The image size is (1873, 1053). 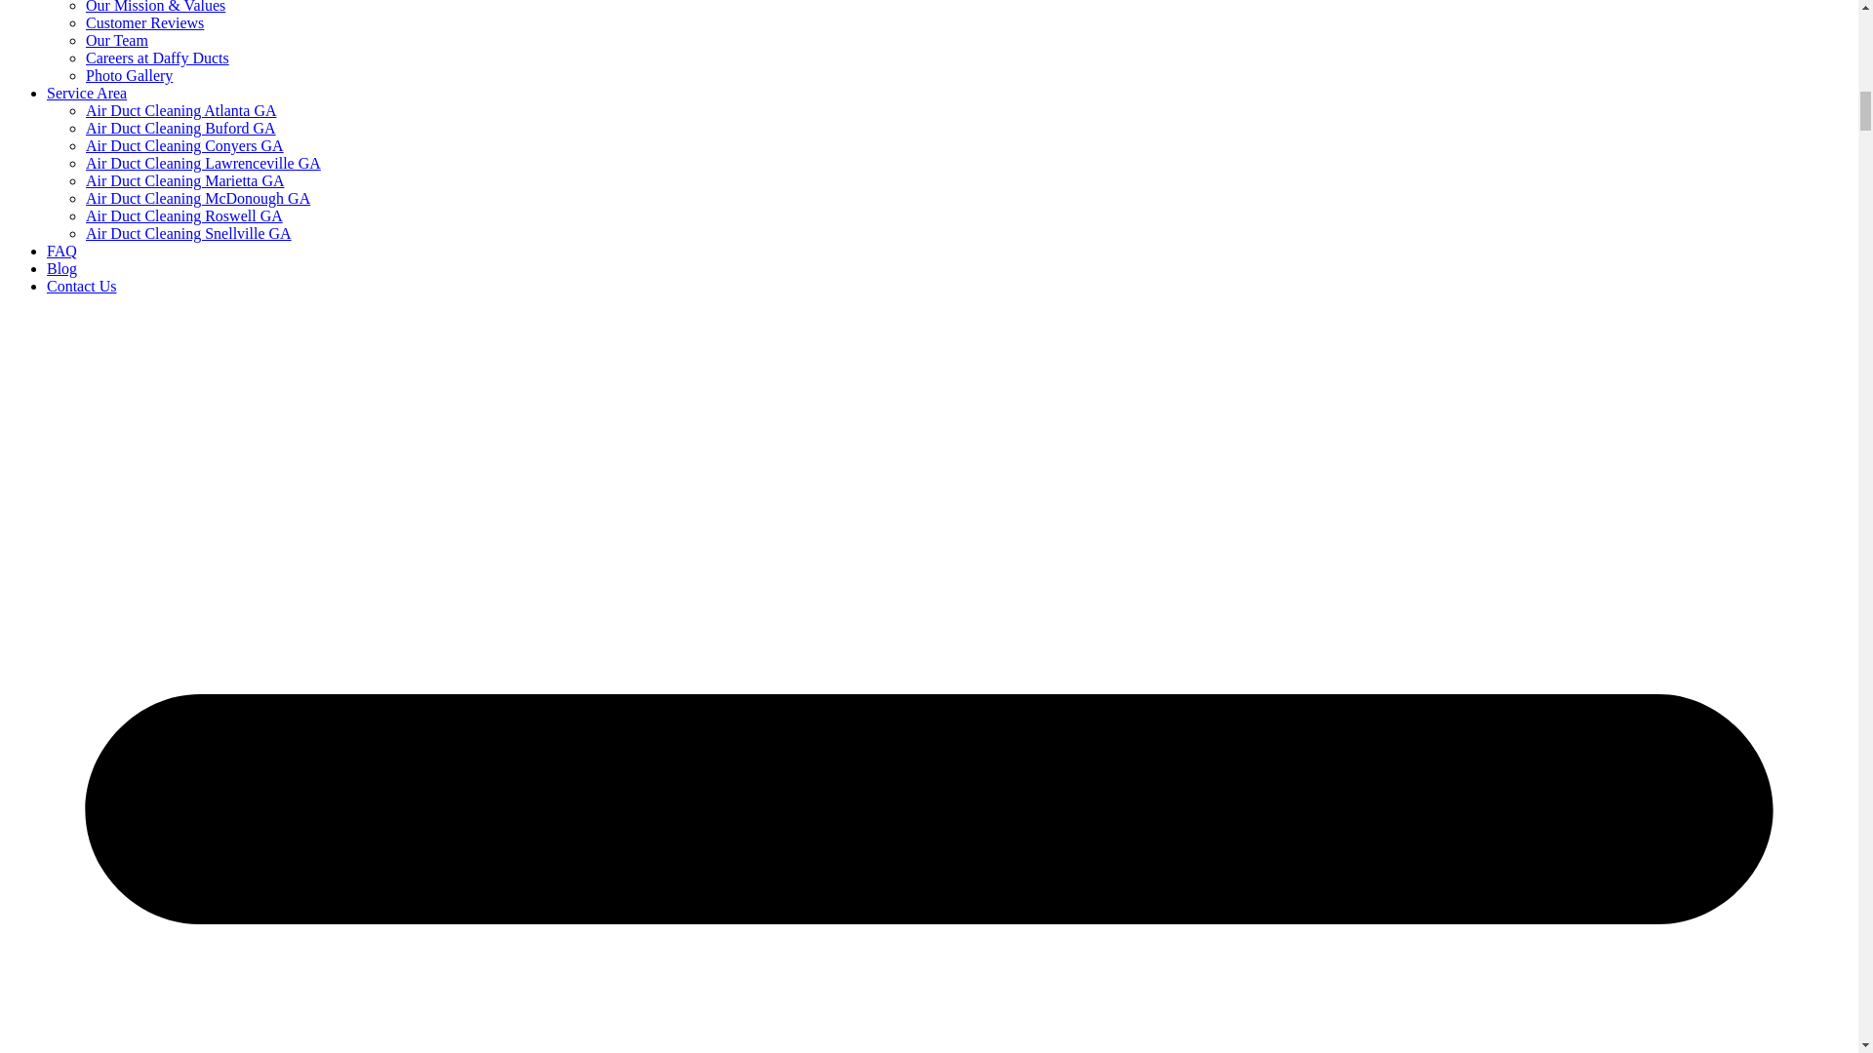 What do you see at coordinates (185, 145) in the screenshot?
I see `Air Duct Cleaning Conyers GA` at bounding box center [185, 145].